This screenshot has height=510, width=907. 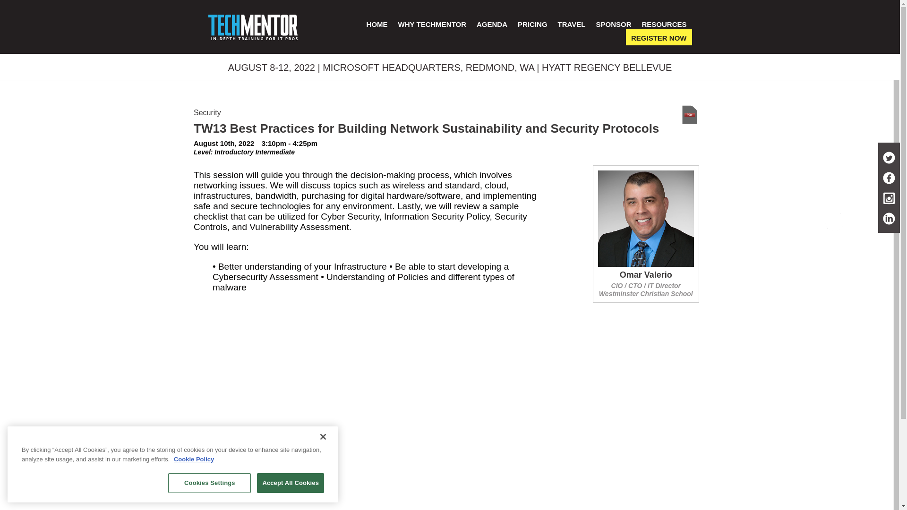 I want to click on REGISTER NOW, so click(x=659, y=37).